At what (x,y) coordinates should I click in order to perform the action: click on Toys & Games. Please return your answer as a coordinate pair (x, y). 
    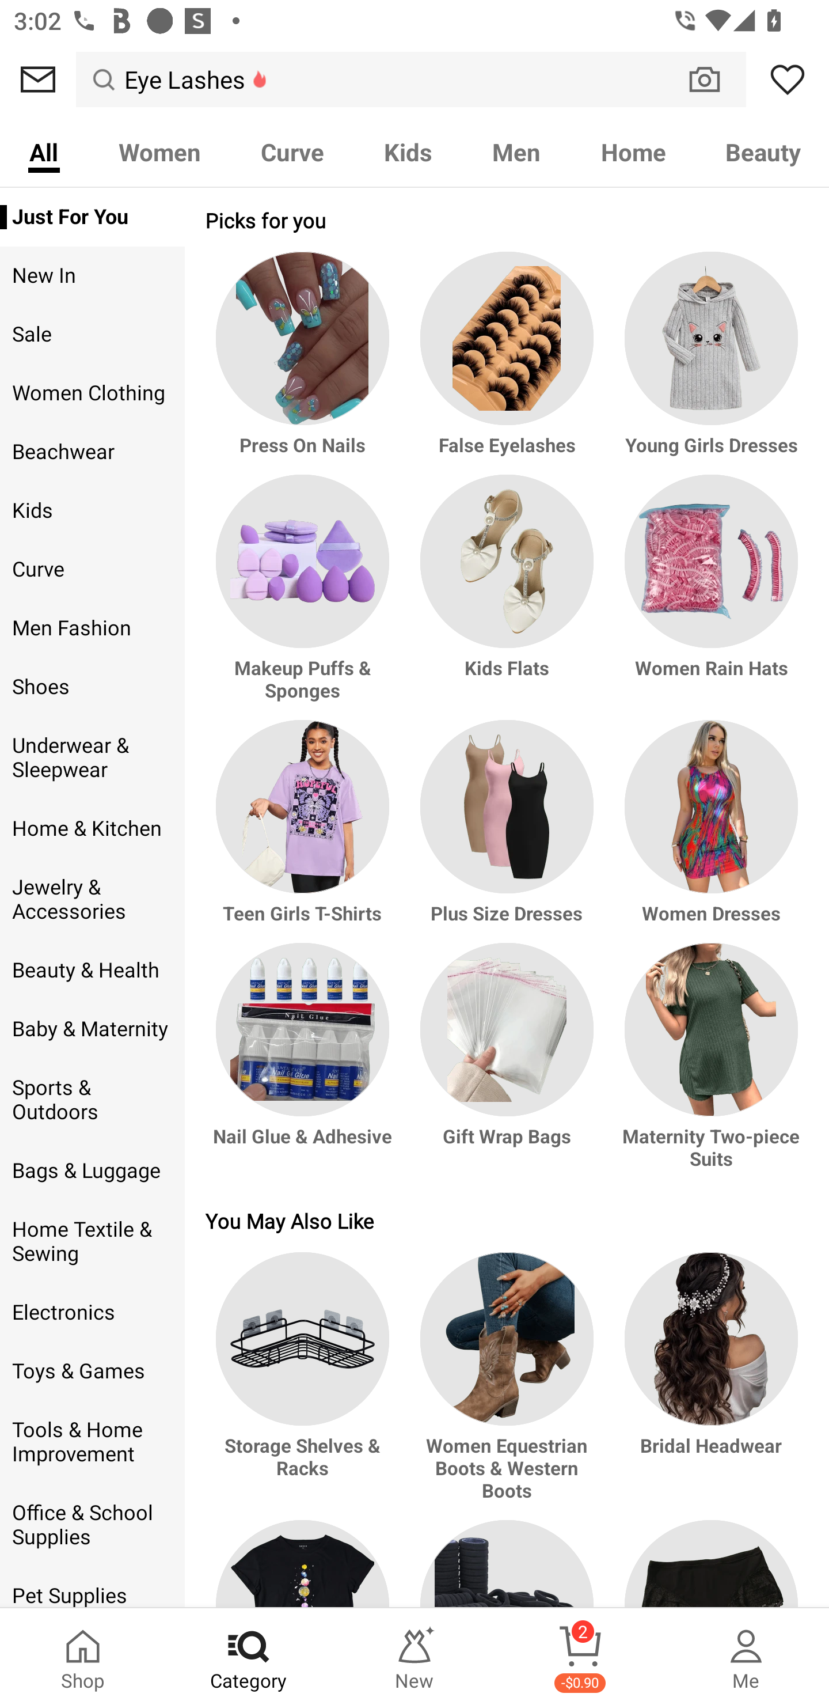
    Looking at the image, I should click on (92, 1371).